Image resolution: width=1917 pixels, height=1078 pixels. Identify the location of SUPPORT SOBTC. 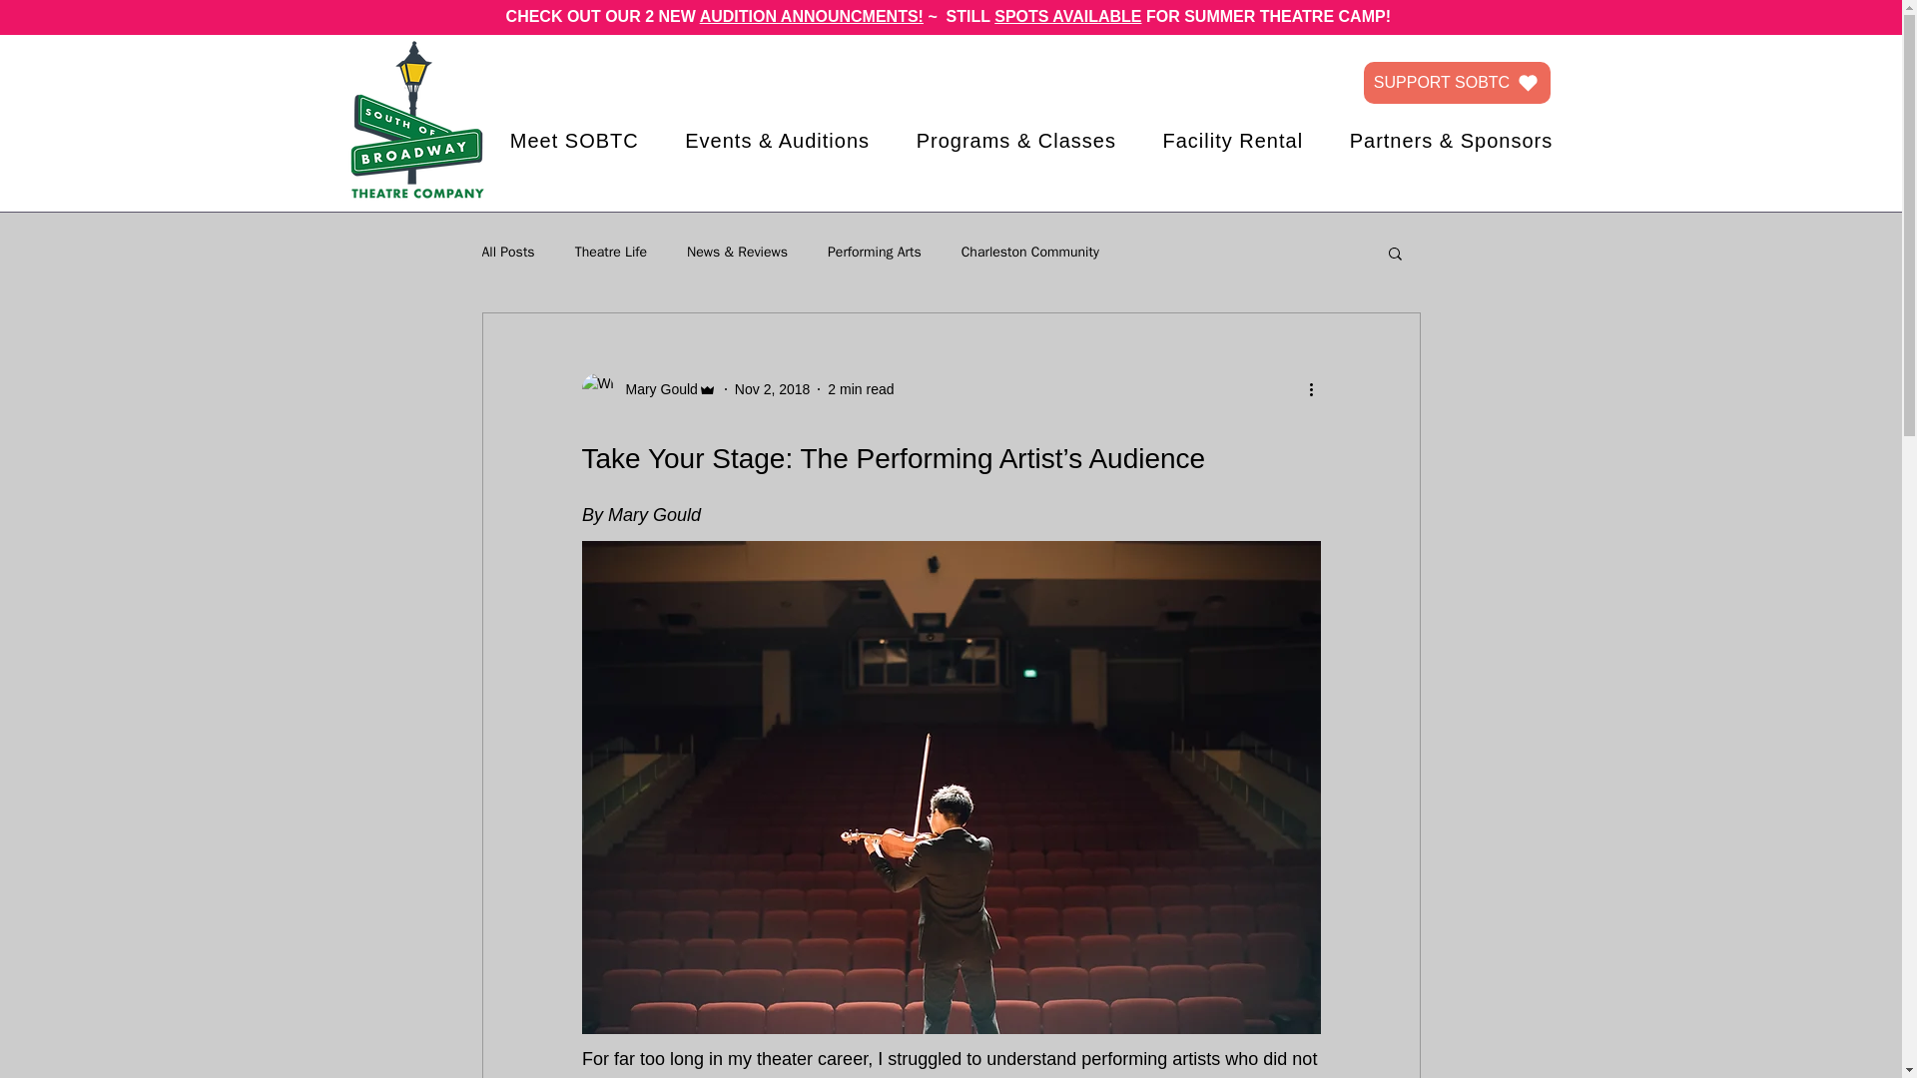
(1457, 82).